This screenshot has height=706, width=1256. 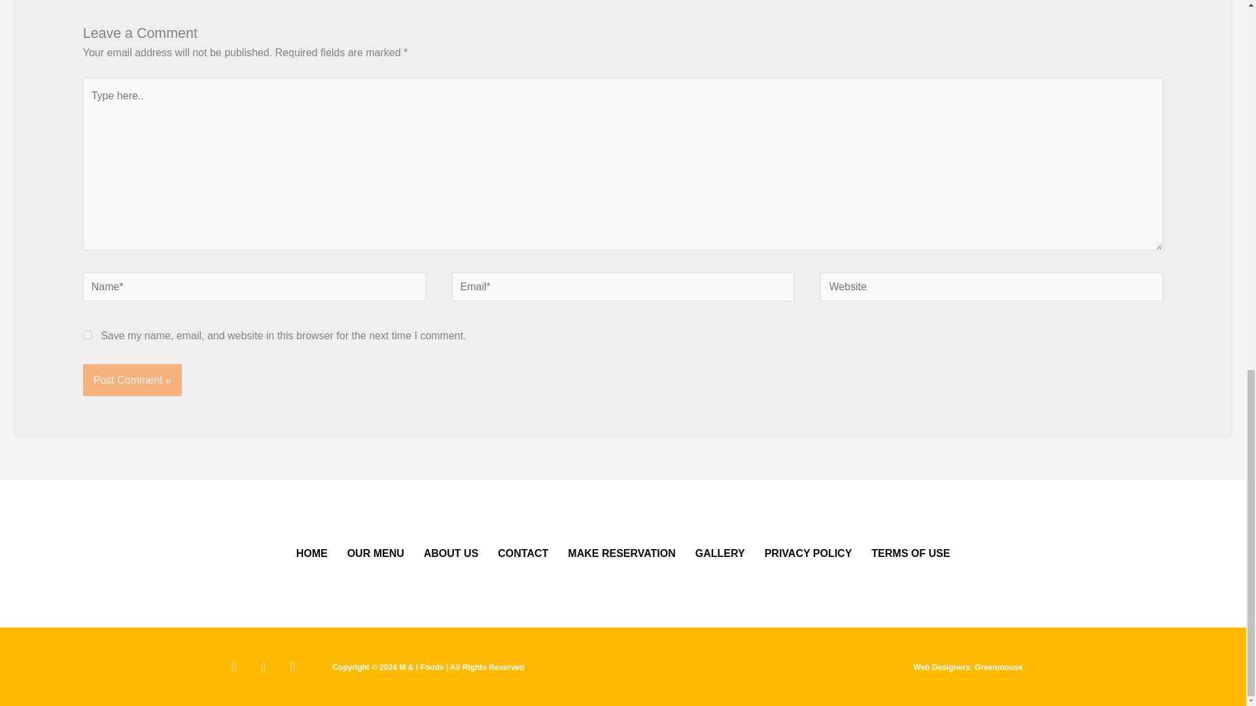 I want to click on HOME, so click(x=311, y=554).